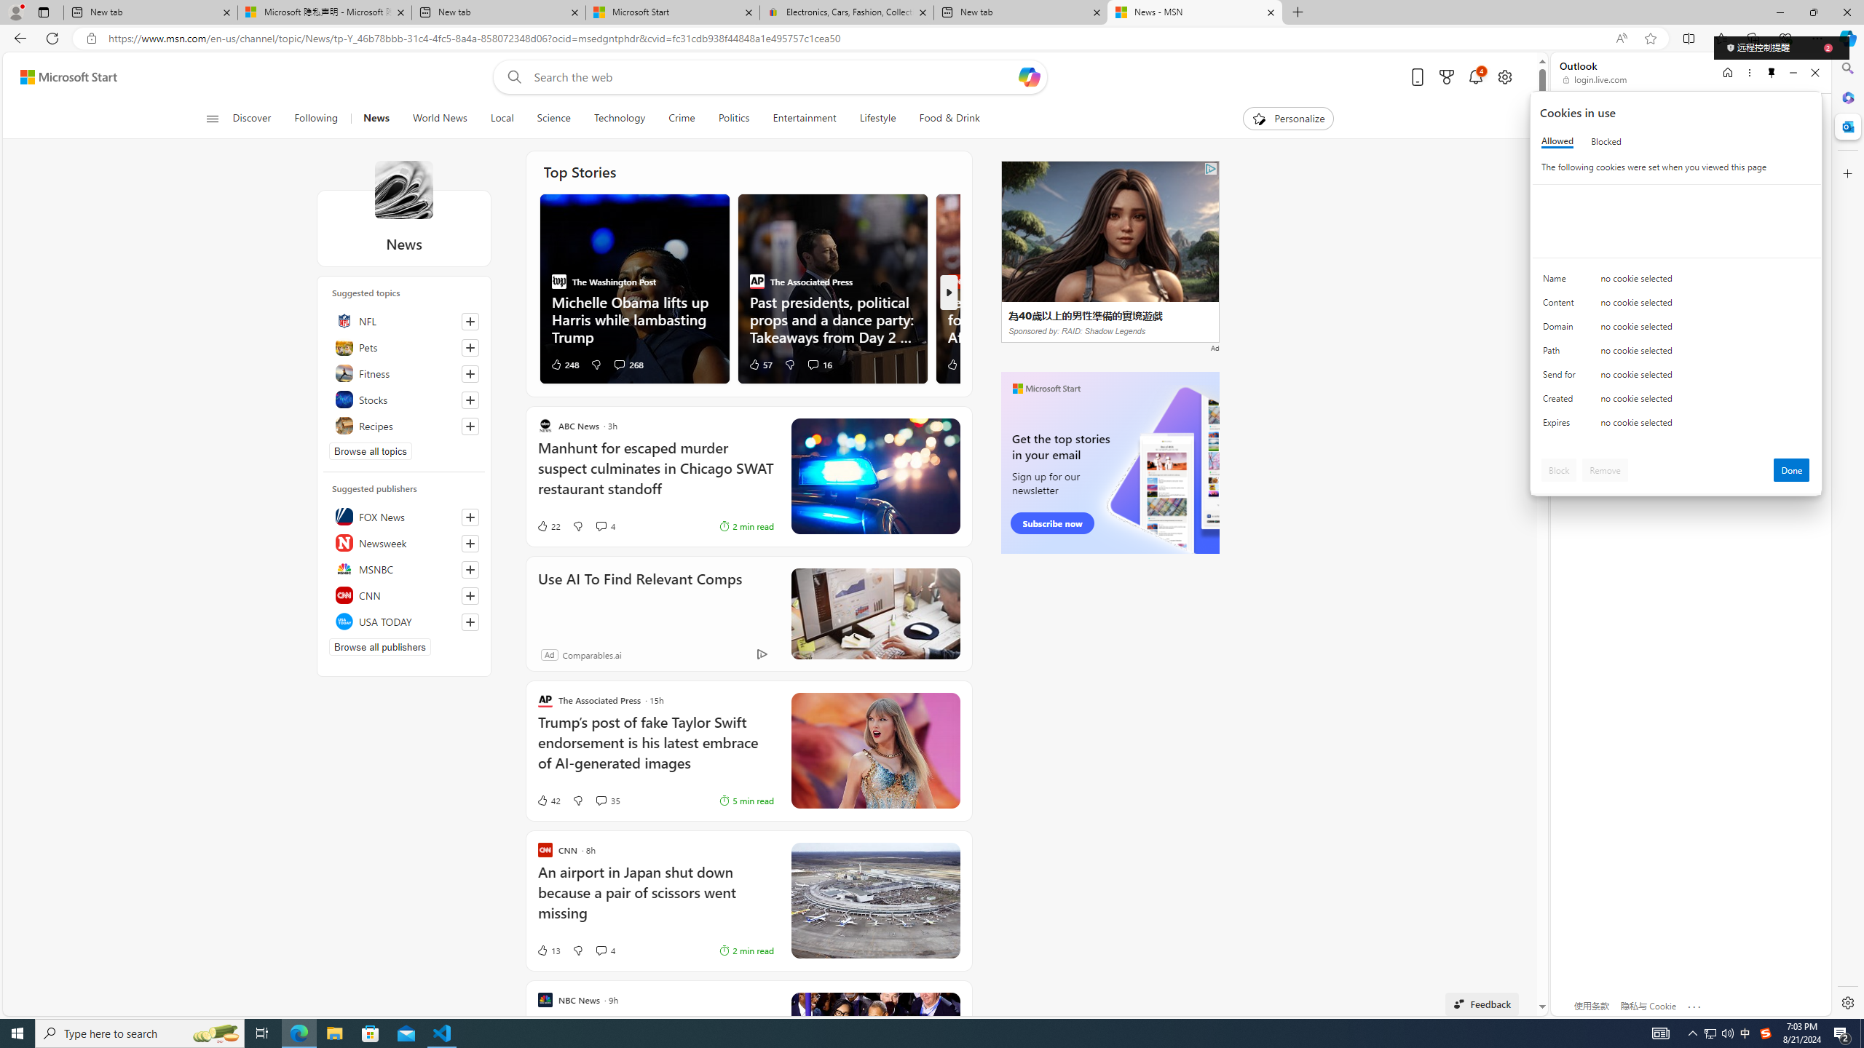 The height and width of the screenshot is (1048, 1864). What do you see at coordinates (813, 364) in the screenshot?
I see `View comments 16 Comment` at bounding box center [813, 364].